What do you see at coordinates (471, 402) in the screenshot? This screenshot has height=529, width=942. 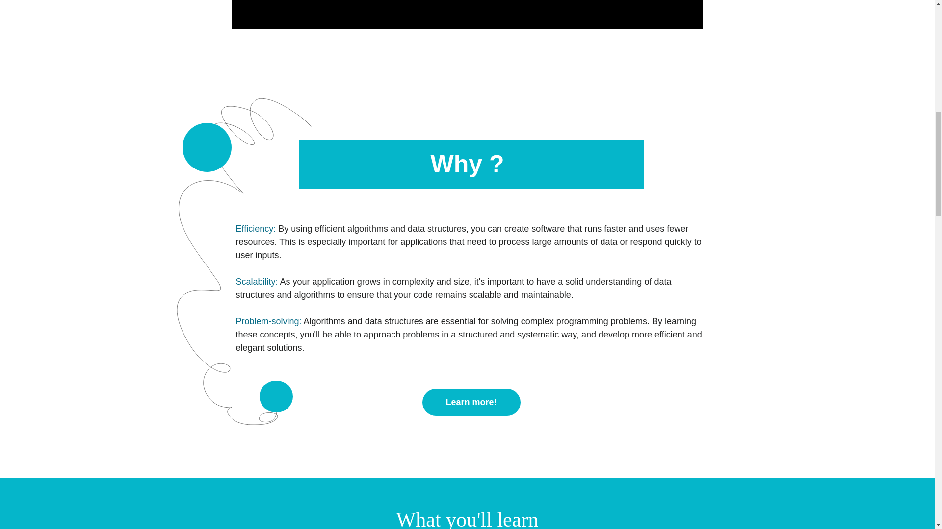 I see `Learn more!` at bounding box center [471, 402].